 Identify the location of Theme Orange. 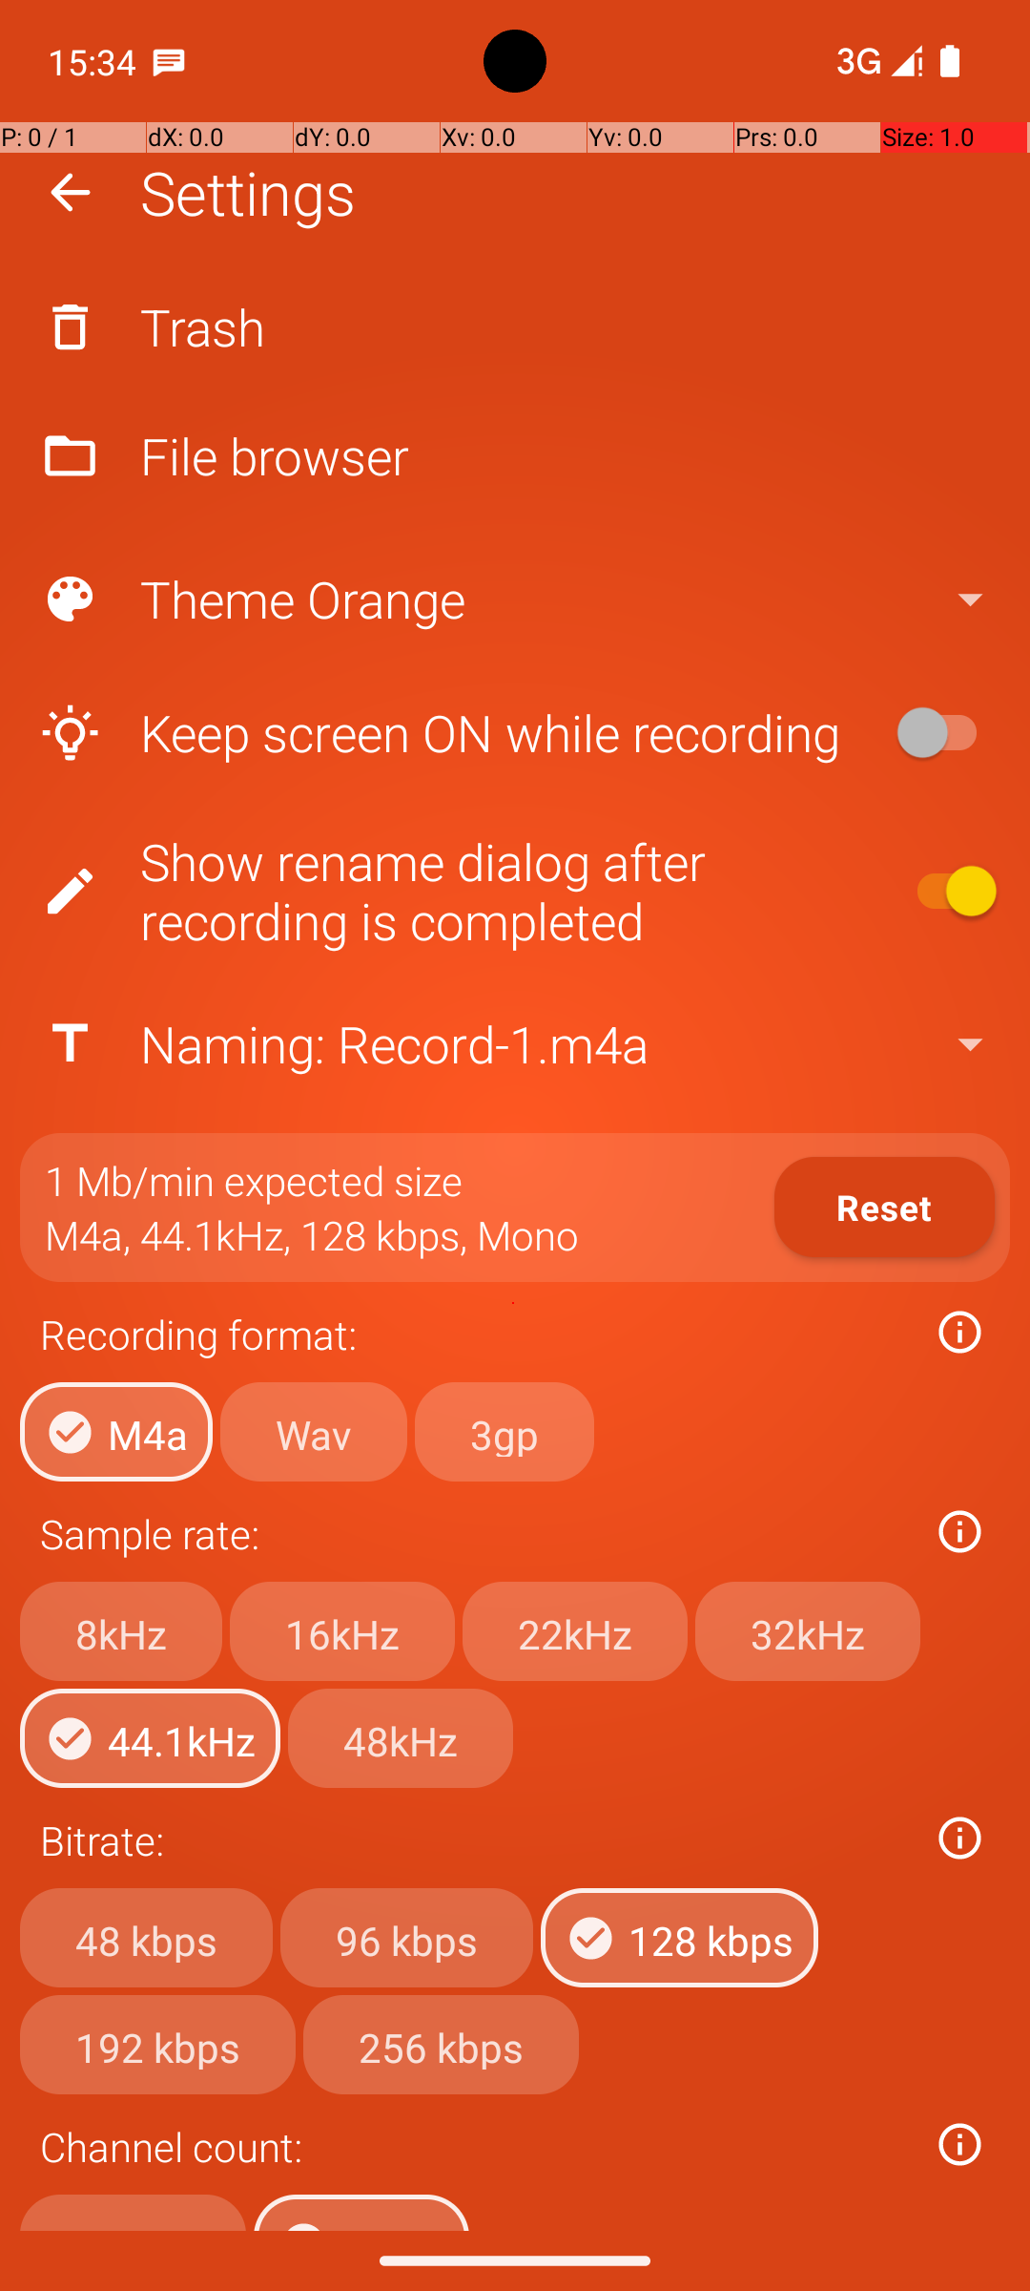
(513, 599).